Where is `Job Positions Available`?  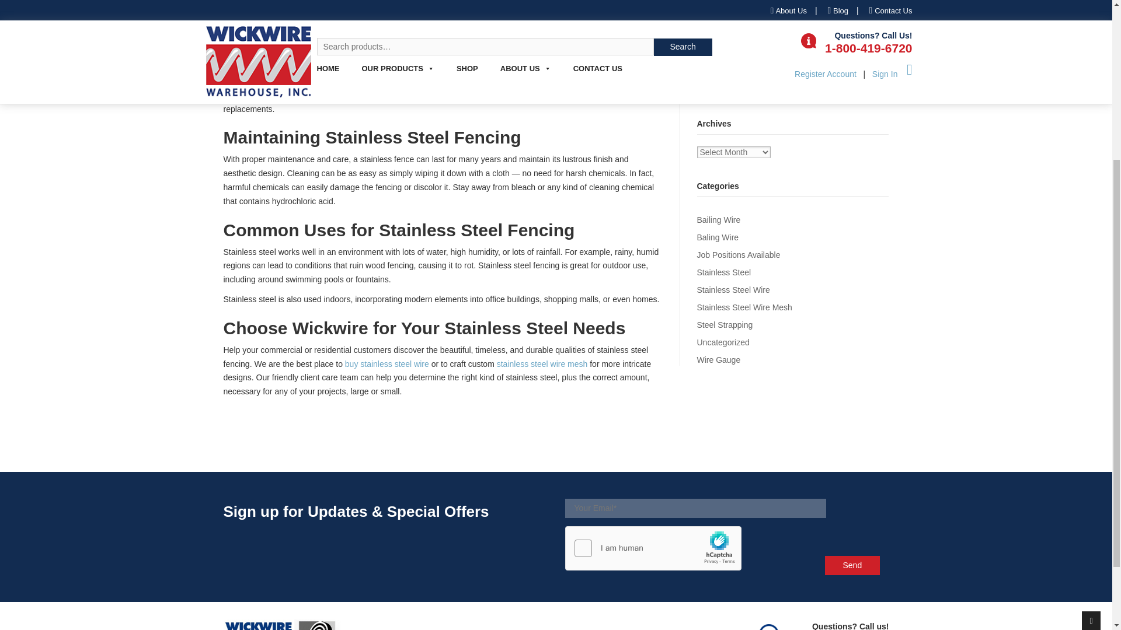
Job Positions Available is located at coordinates (739, 254).